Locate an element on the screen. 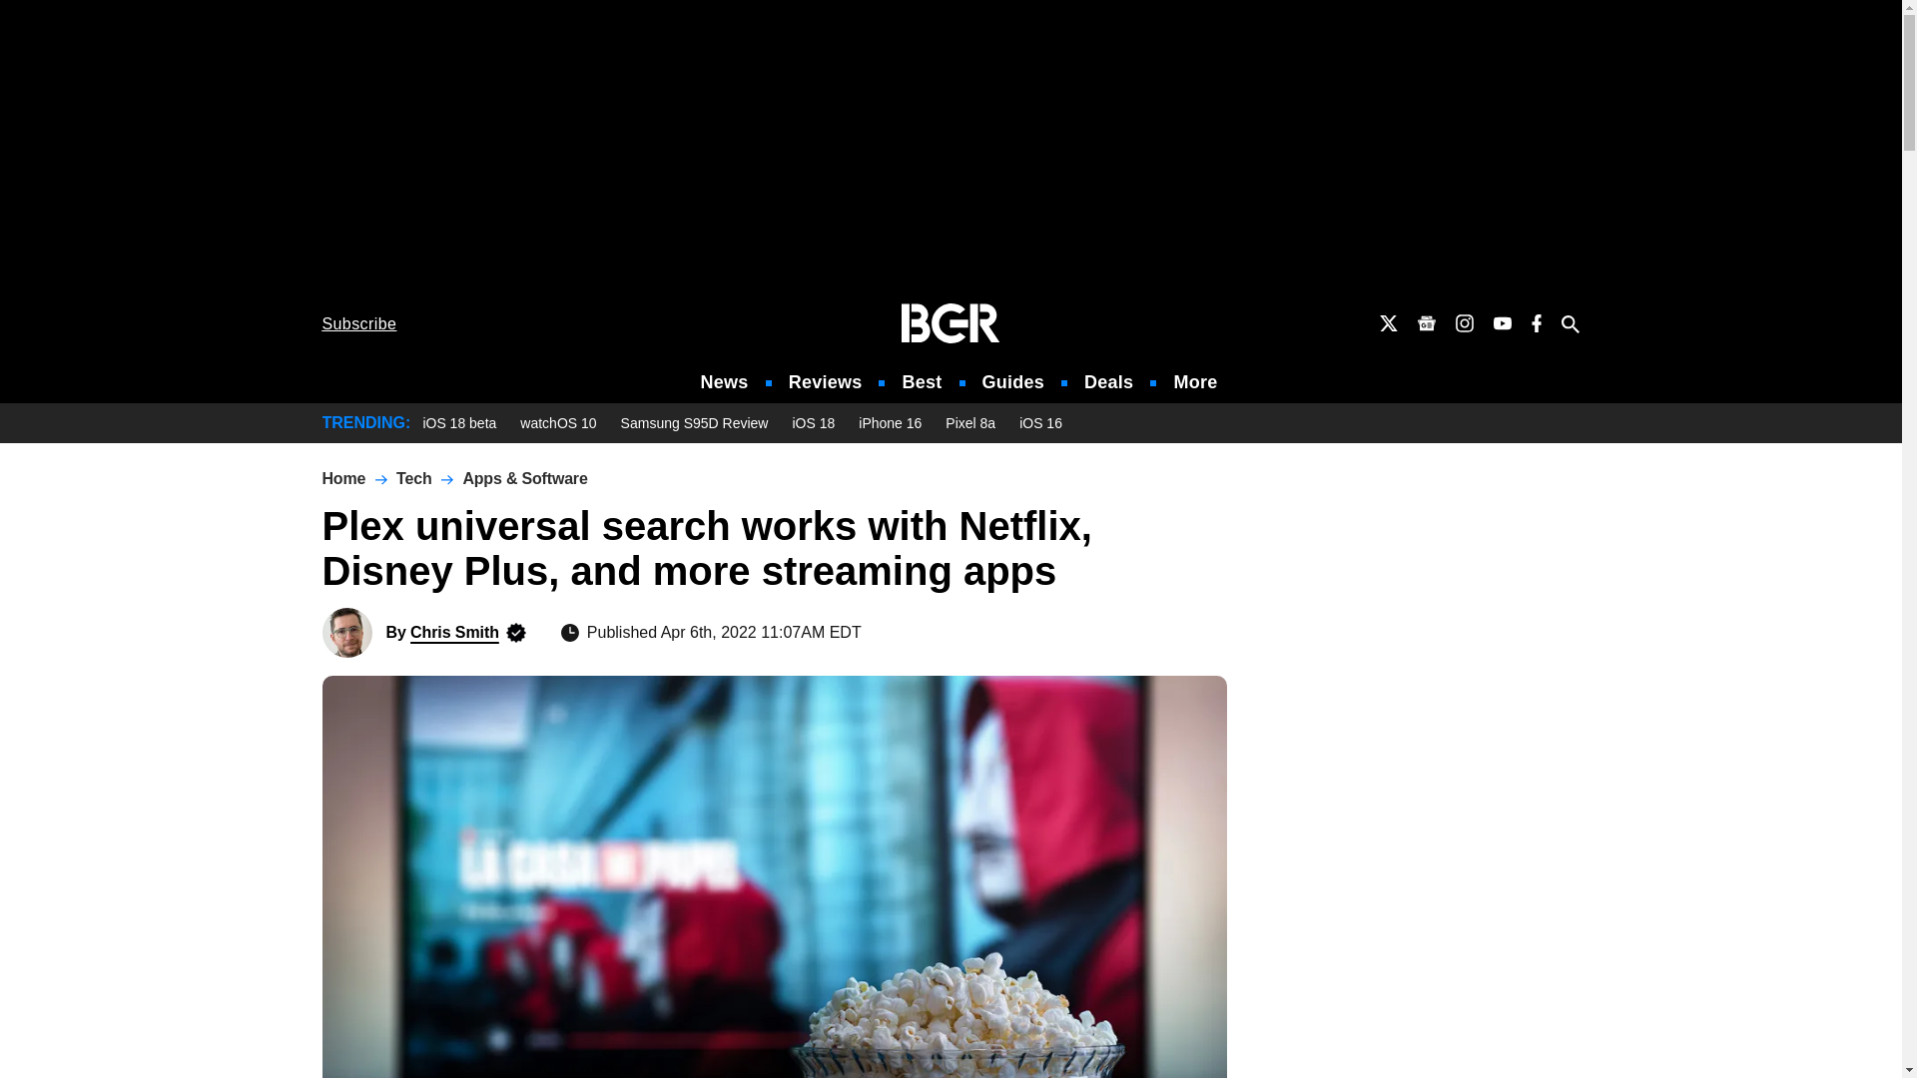 Image resolution: width=1917 pixels, height=1078 pixels. Best is located at coordinates (921, 382).